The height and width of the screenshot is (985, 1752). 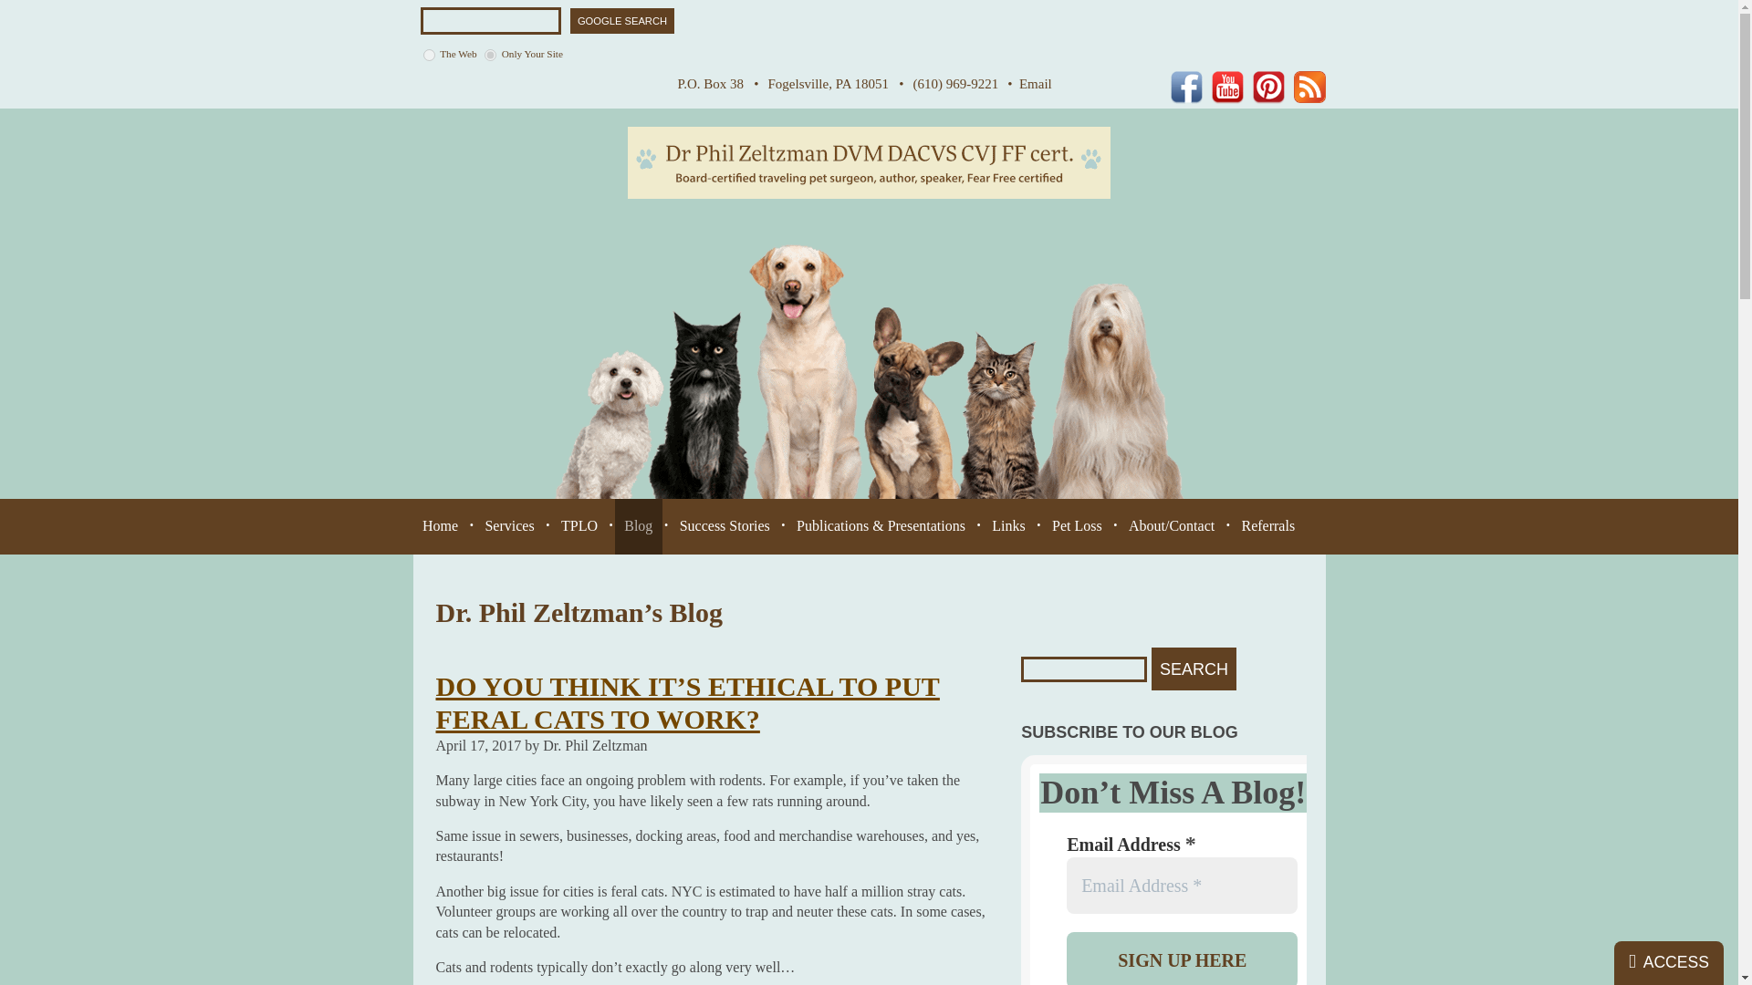 What do you see at coordinates (622, 20) in the screenshot?
I see `Google Search` at bounding box center [622, 20].